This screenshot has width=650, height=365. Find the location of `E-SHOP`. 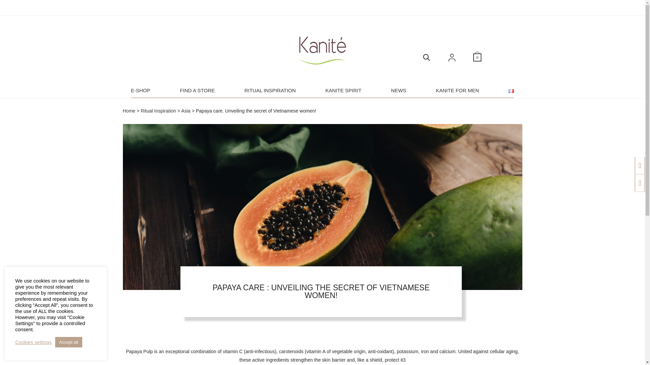

E-SHOP is located at coordinates (140, 91).